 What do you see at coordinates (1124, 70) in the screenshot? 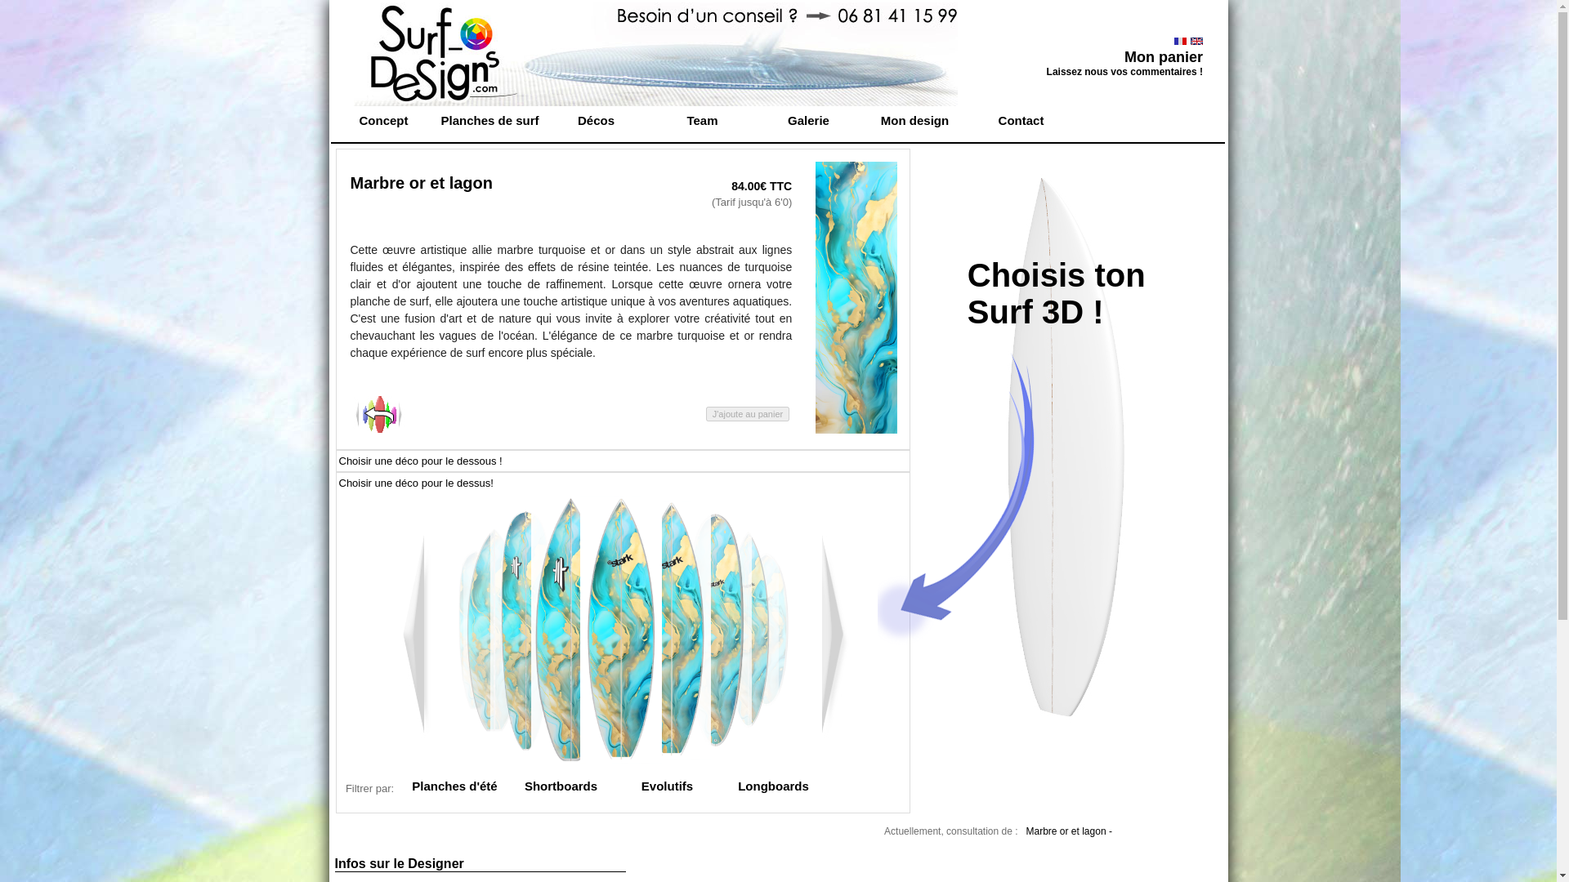
I see `Laissez nous vos commentaires !` at bounding box center [1124, 70].